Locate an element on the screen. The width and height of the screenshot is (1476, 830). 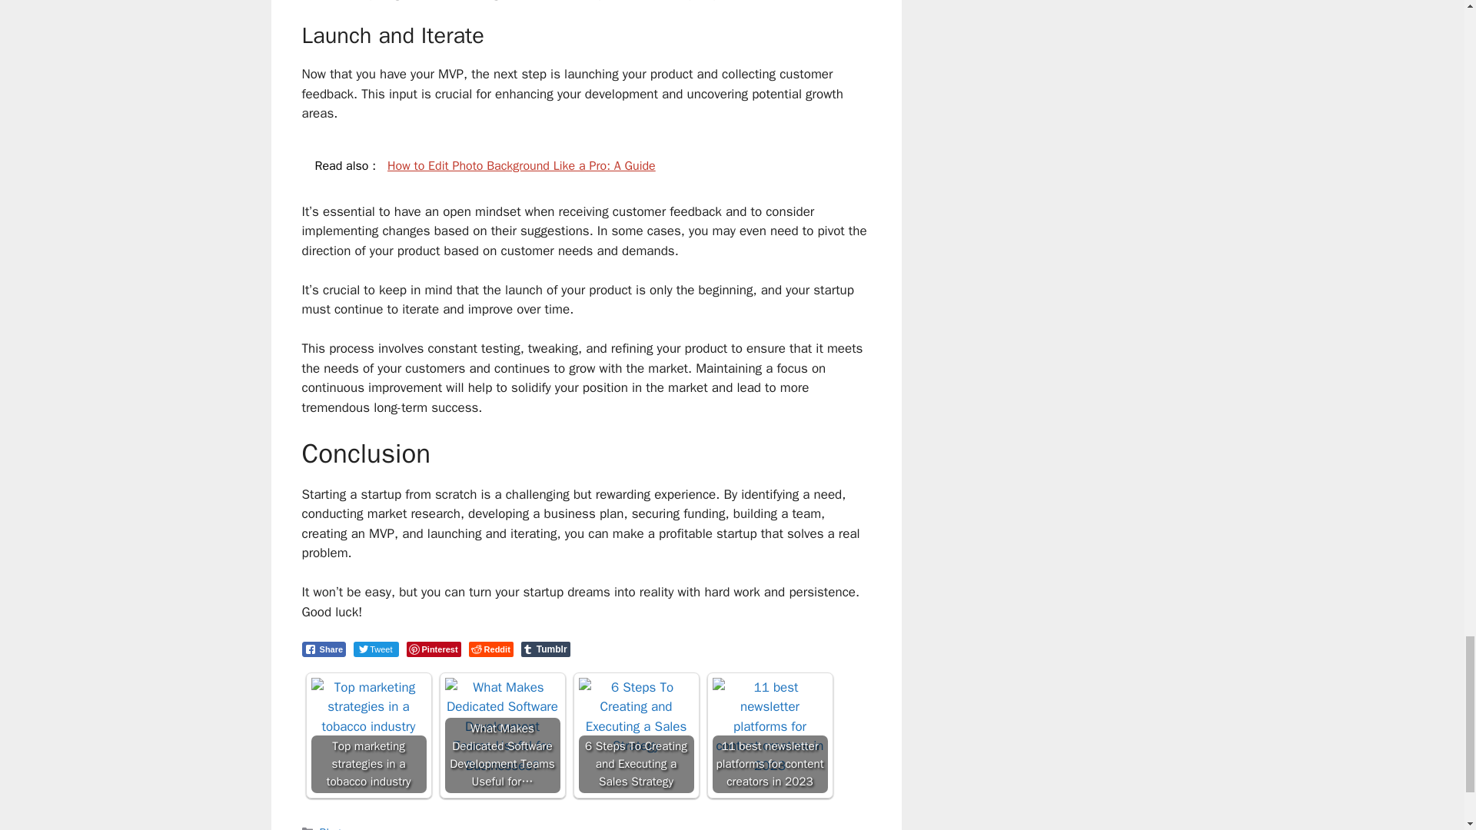
Share is located at coordinates (323, 649).